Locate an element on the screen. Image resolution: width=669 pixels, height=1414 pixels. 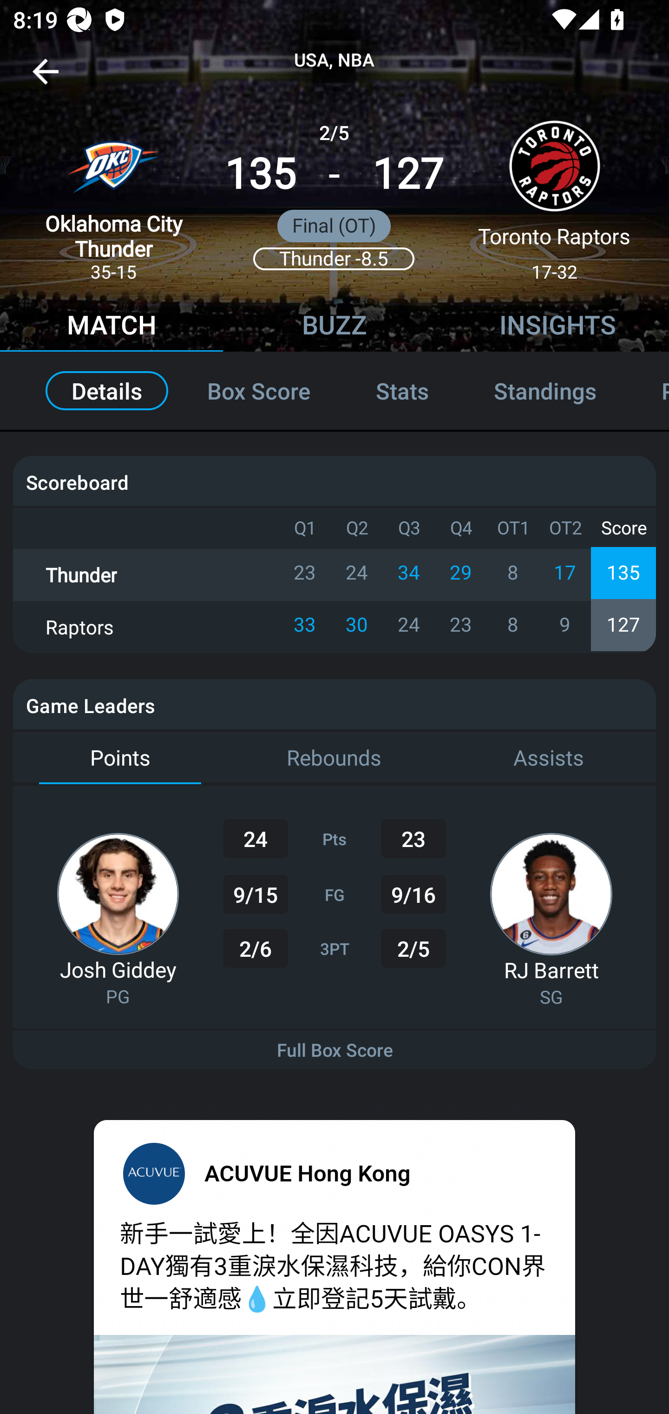
Toronto Raptors 17-32 is located at coordinates (555, 193).